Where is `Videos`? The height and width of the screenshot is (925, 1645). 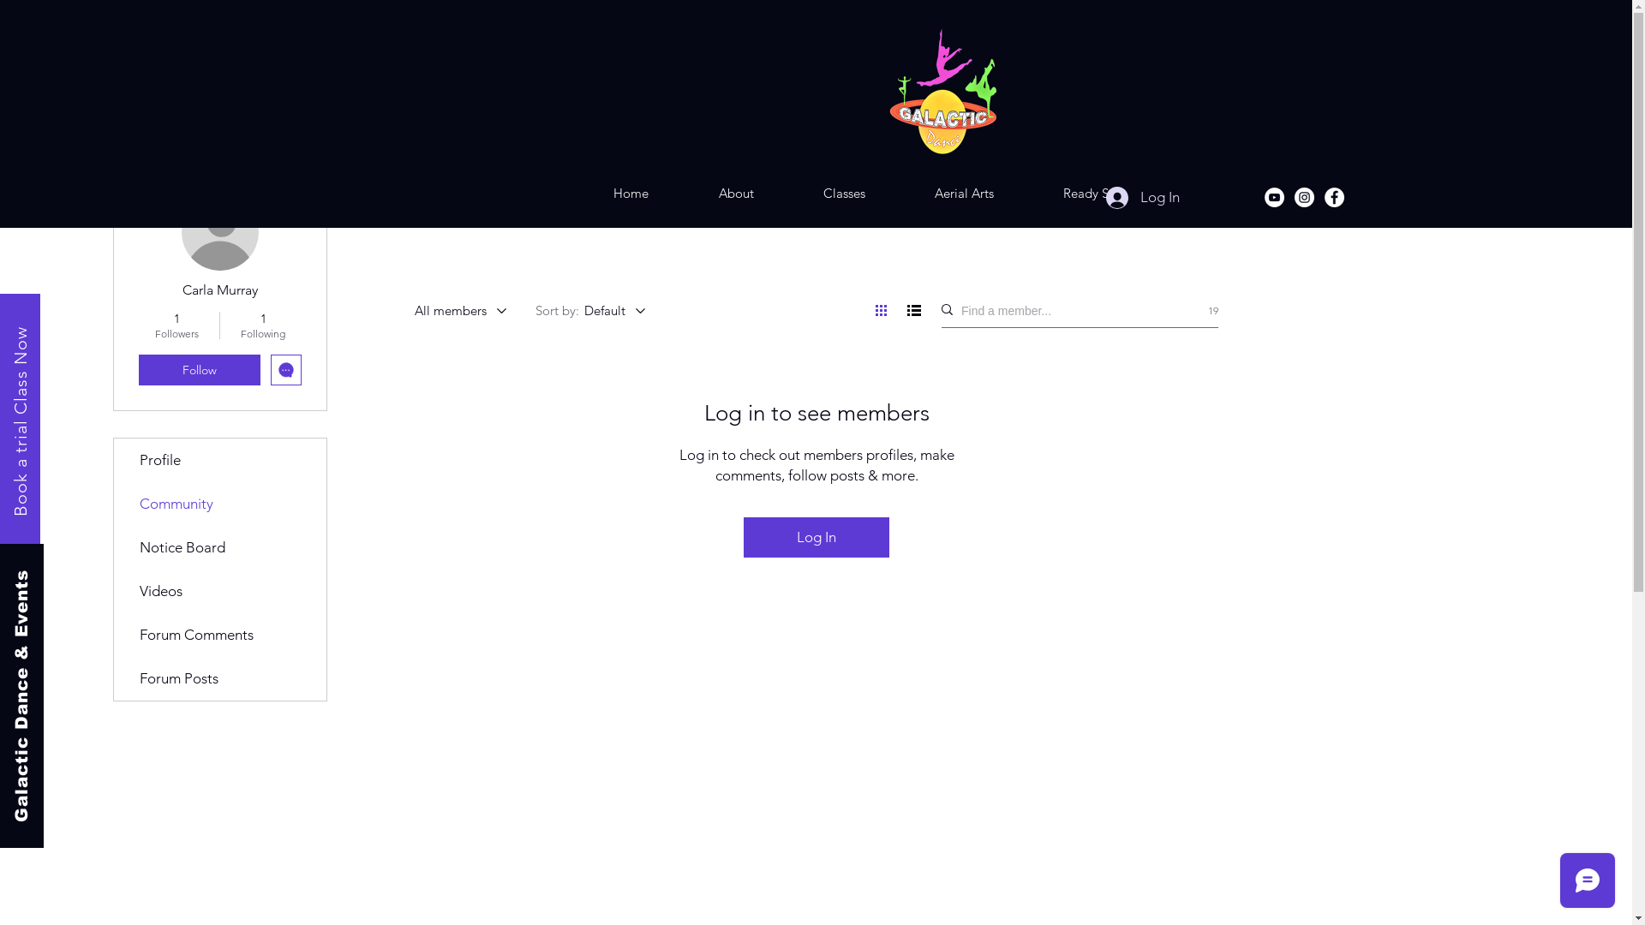
Videos is located at coordinates (219, 591).